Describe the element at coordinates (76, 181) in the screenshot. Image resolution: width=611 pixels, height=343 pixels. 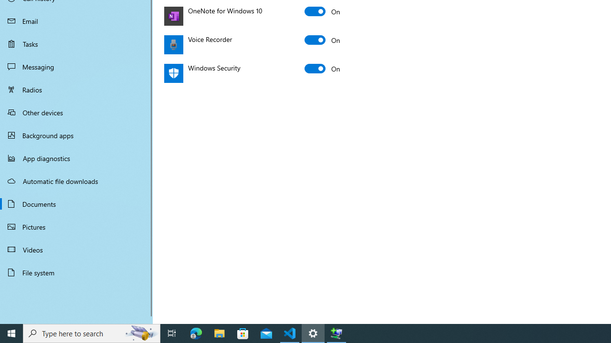
I see `Automatic file downloads` at that location.